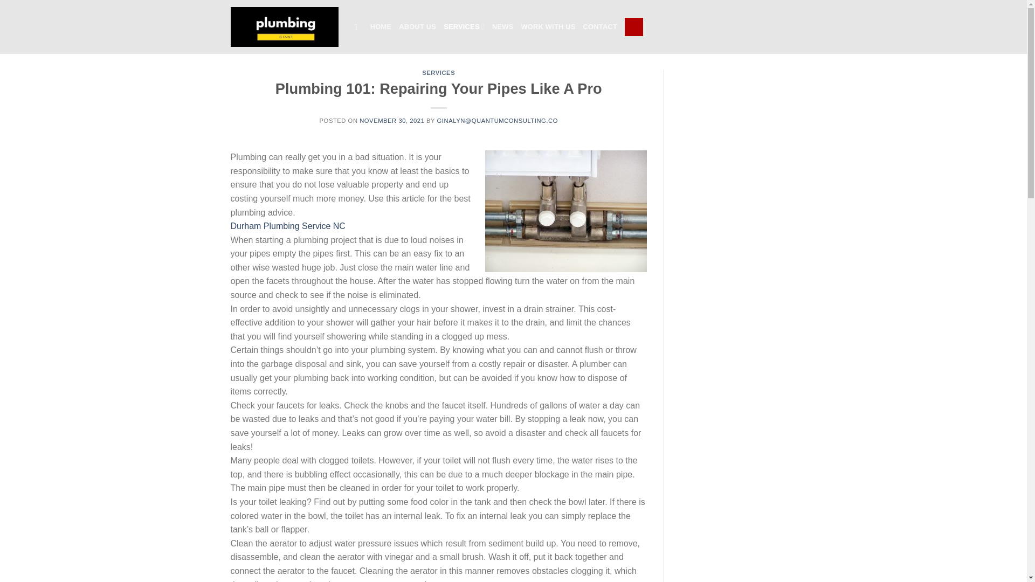 The image size is (1035, 582). What do you see at coordinates (288, 226) in the screenshot?
I see `Durham Plumbing Service NC` at bounding box center [288, 226].